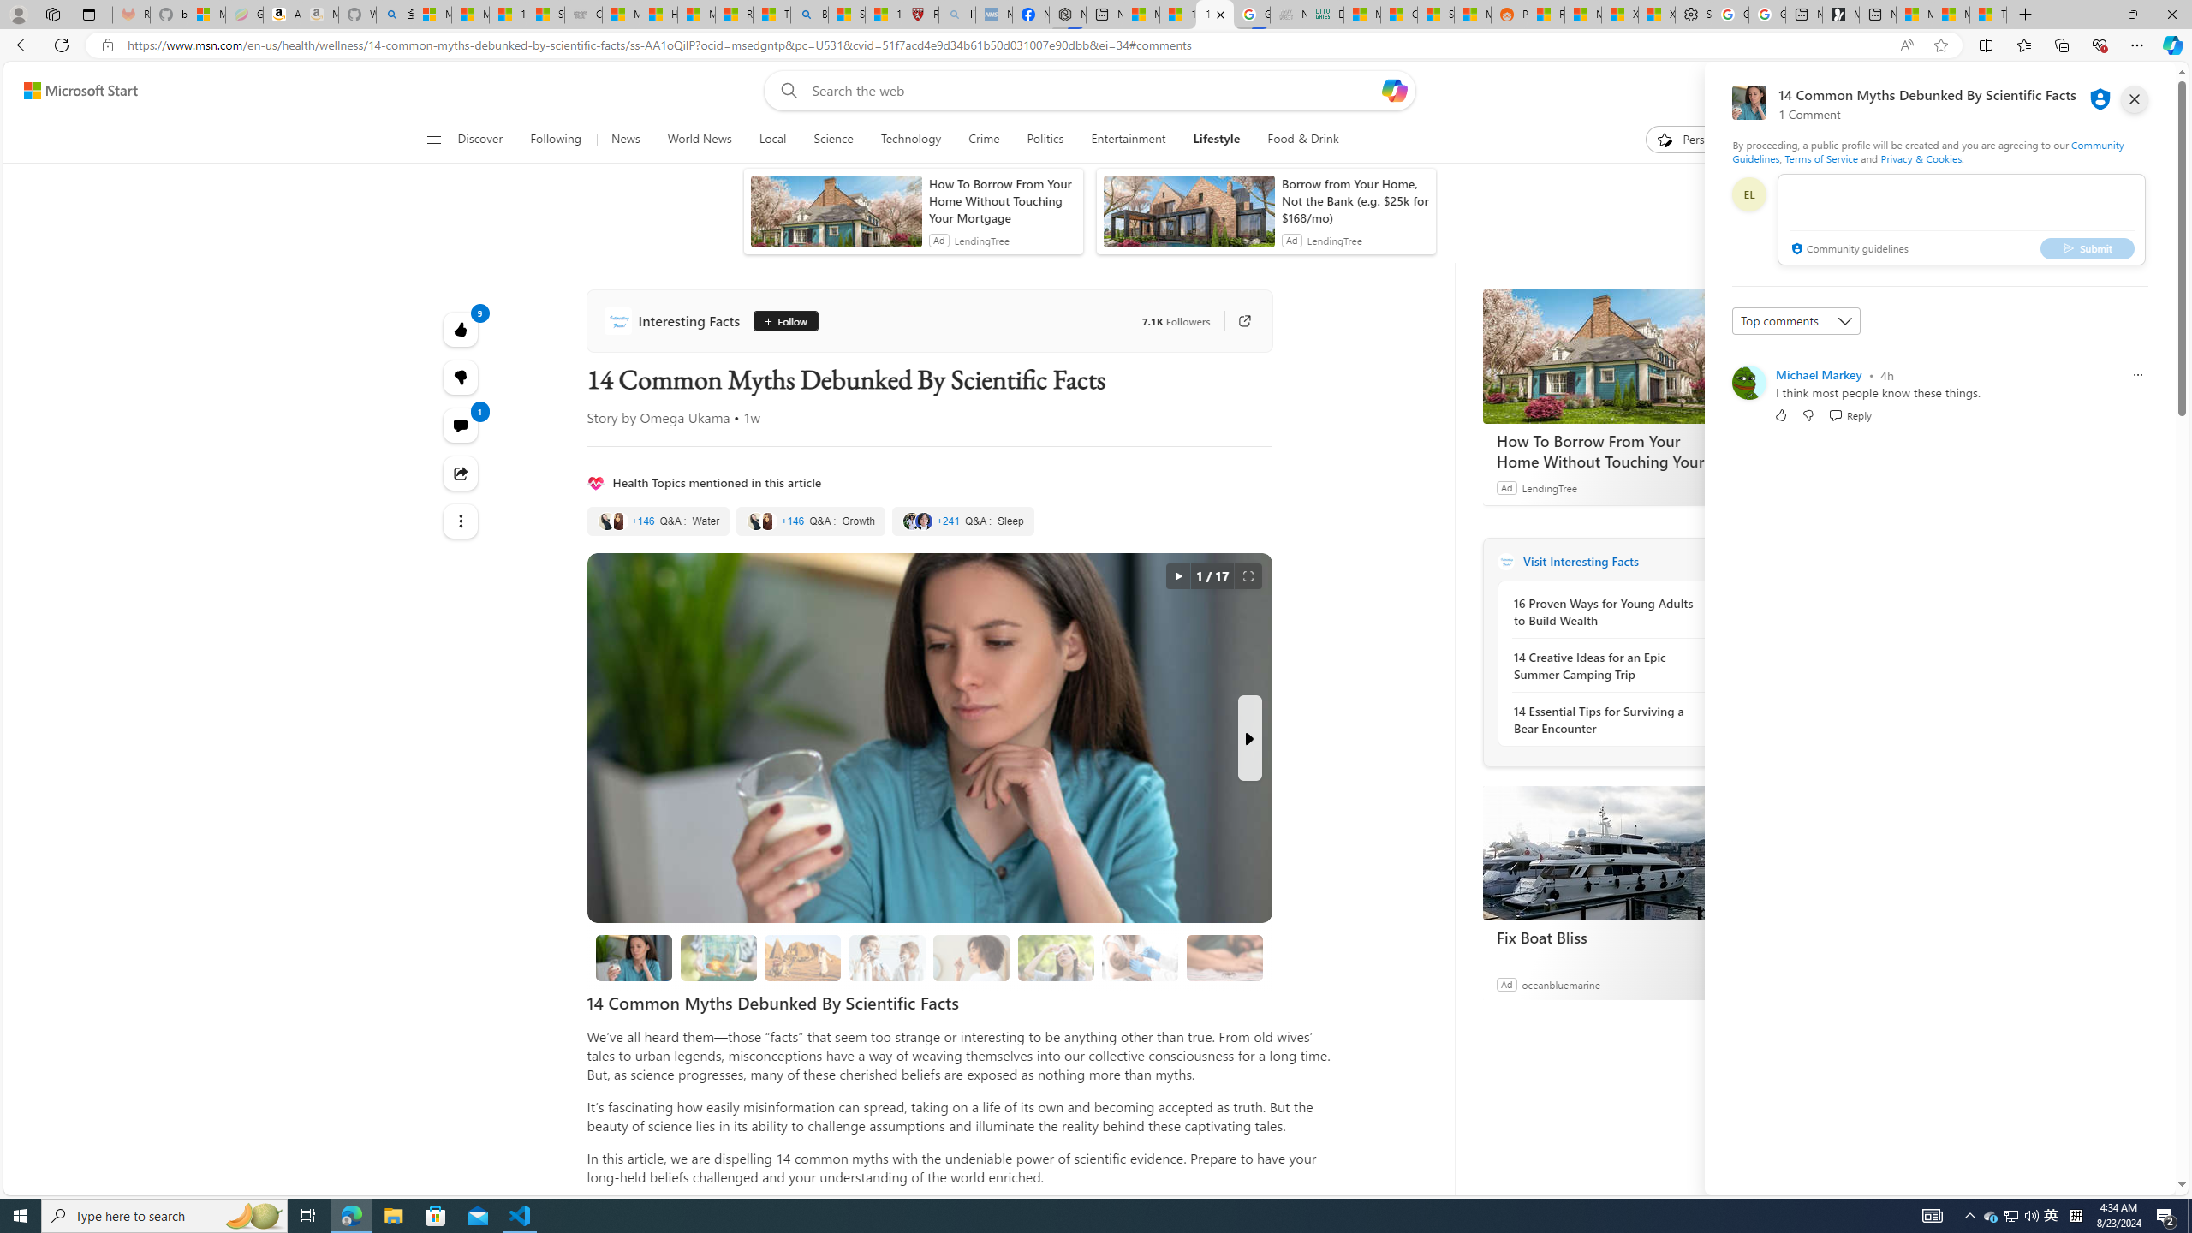 Image resolution: width=2192 pixels, height=1233 pixels. Describe the element at coordinates (658, 521) in the screenshot. I see `Water` at that location.